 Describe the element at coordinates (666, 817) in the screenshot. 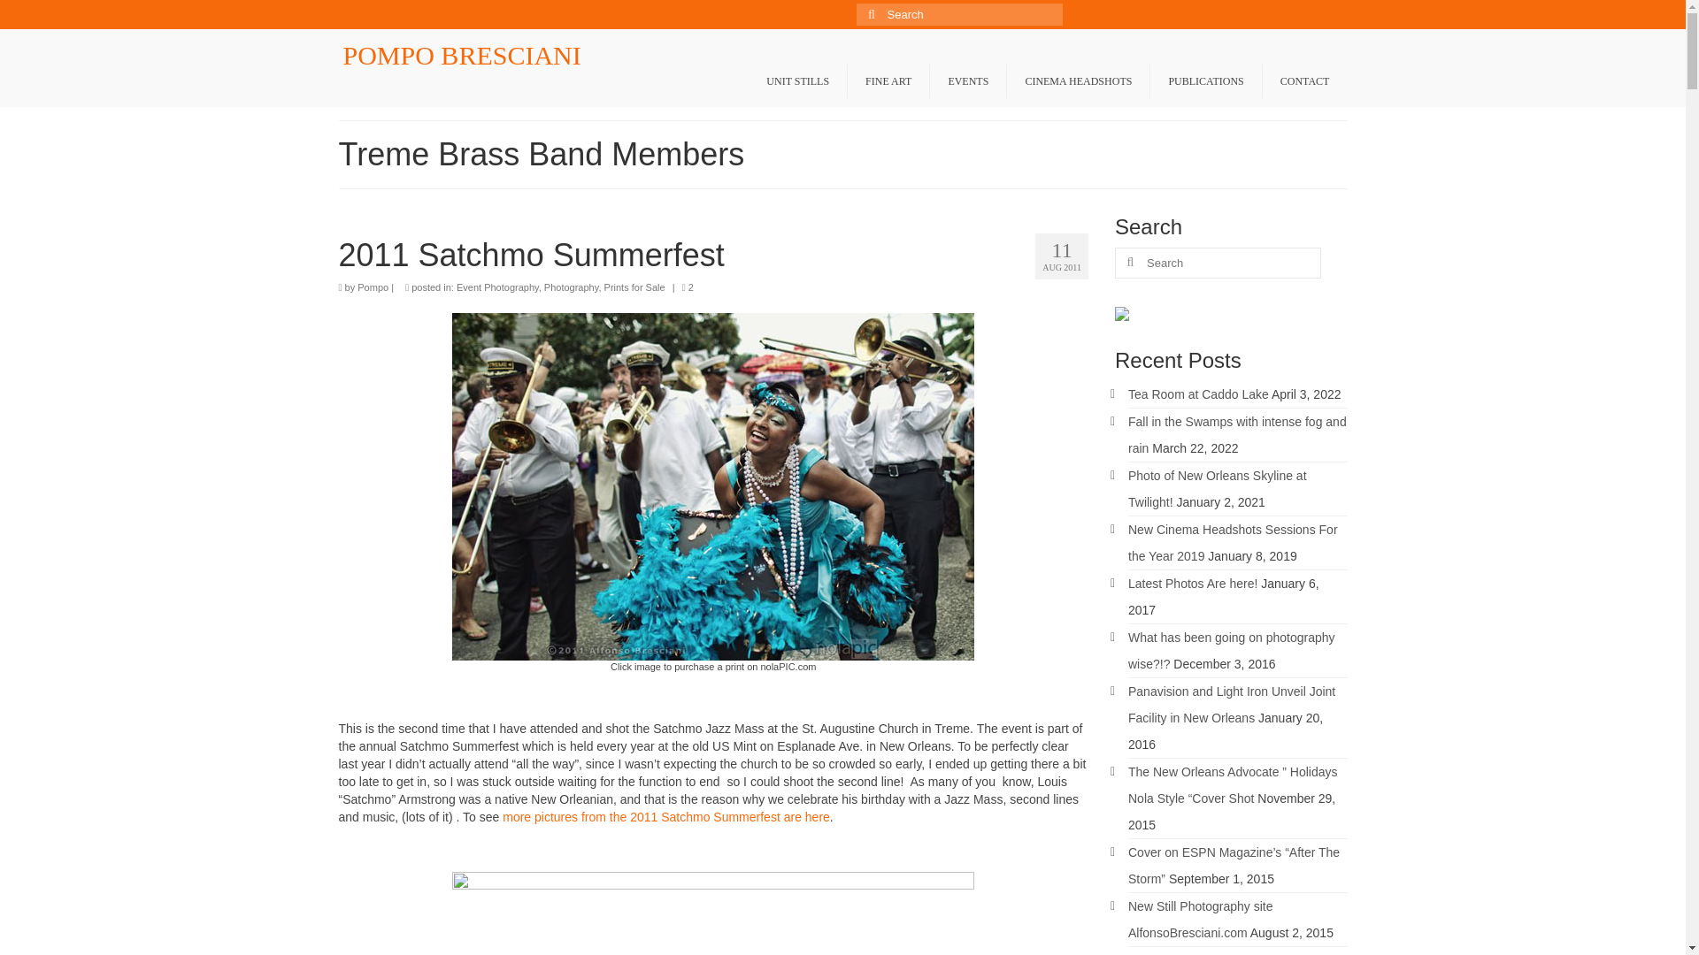

I see `more pictures from the 2011 Satchmo Summerfest are here` at that location.